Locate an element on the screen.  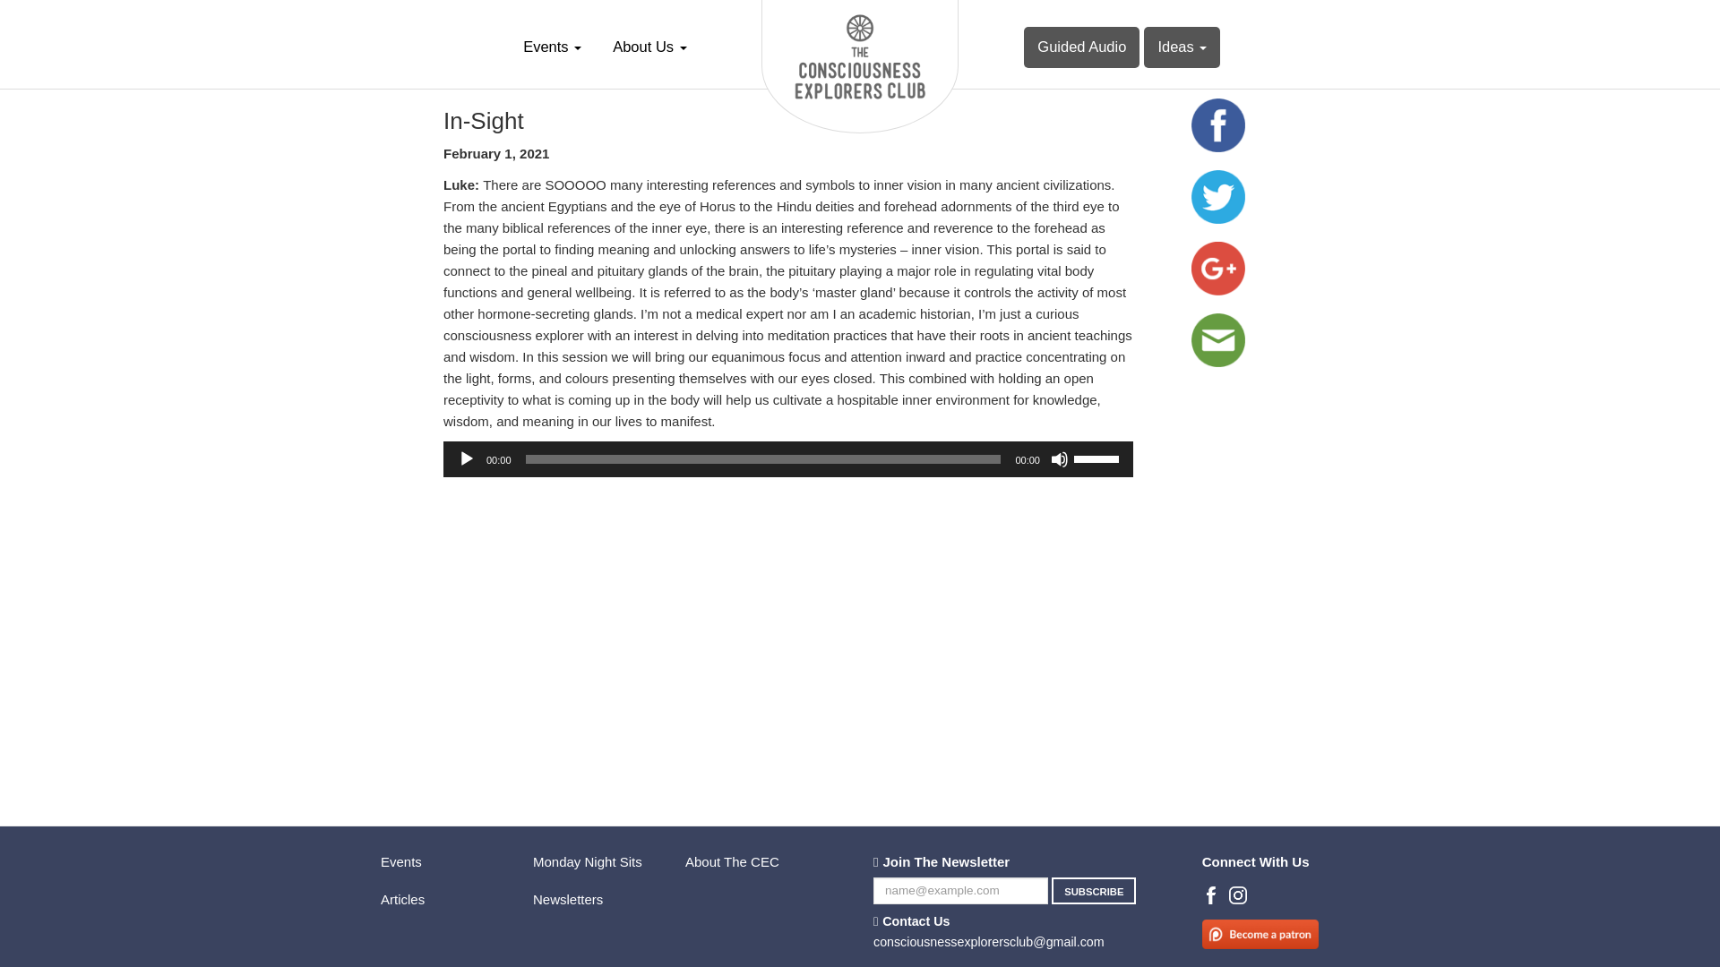
Play is located at coordinates (466, 458).